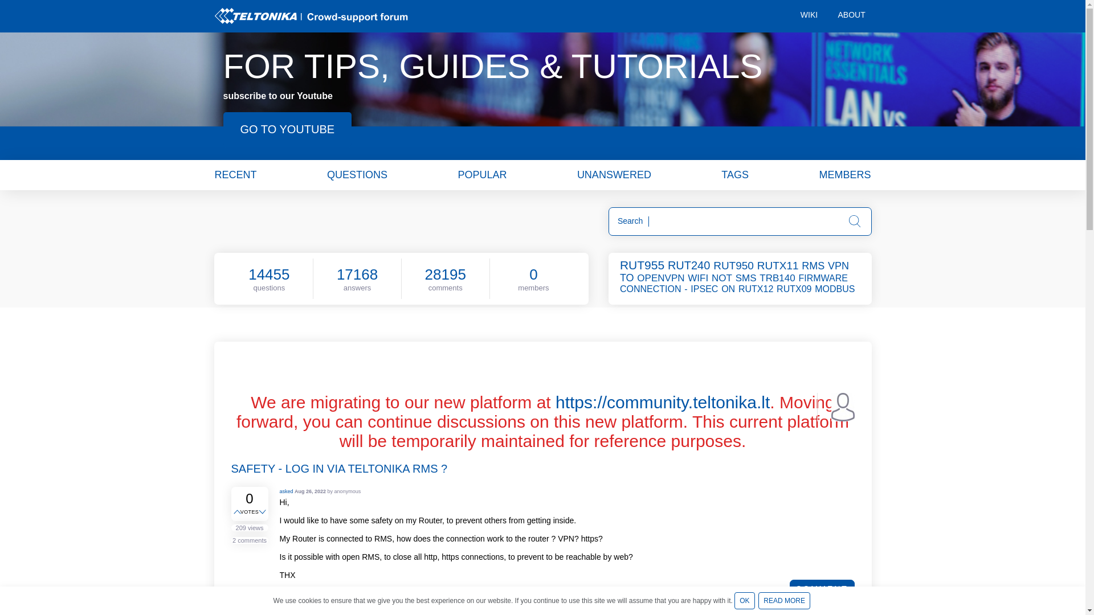 The width and height of the screenshot is (1094, 615). I want to click on asked, so click(286, 491).